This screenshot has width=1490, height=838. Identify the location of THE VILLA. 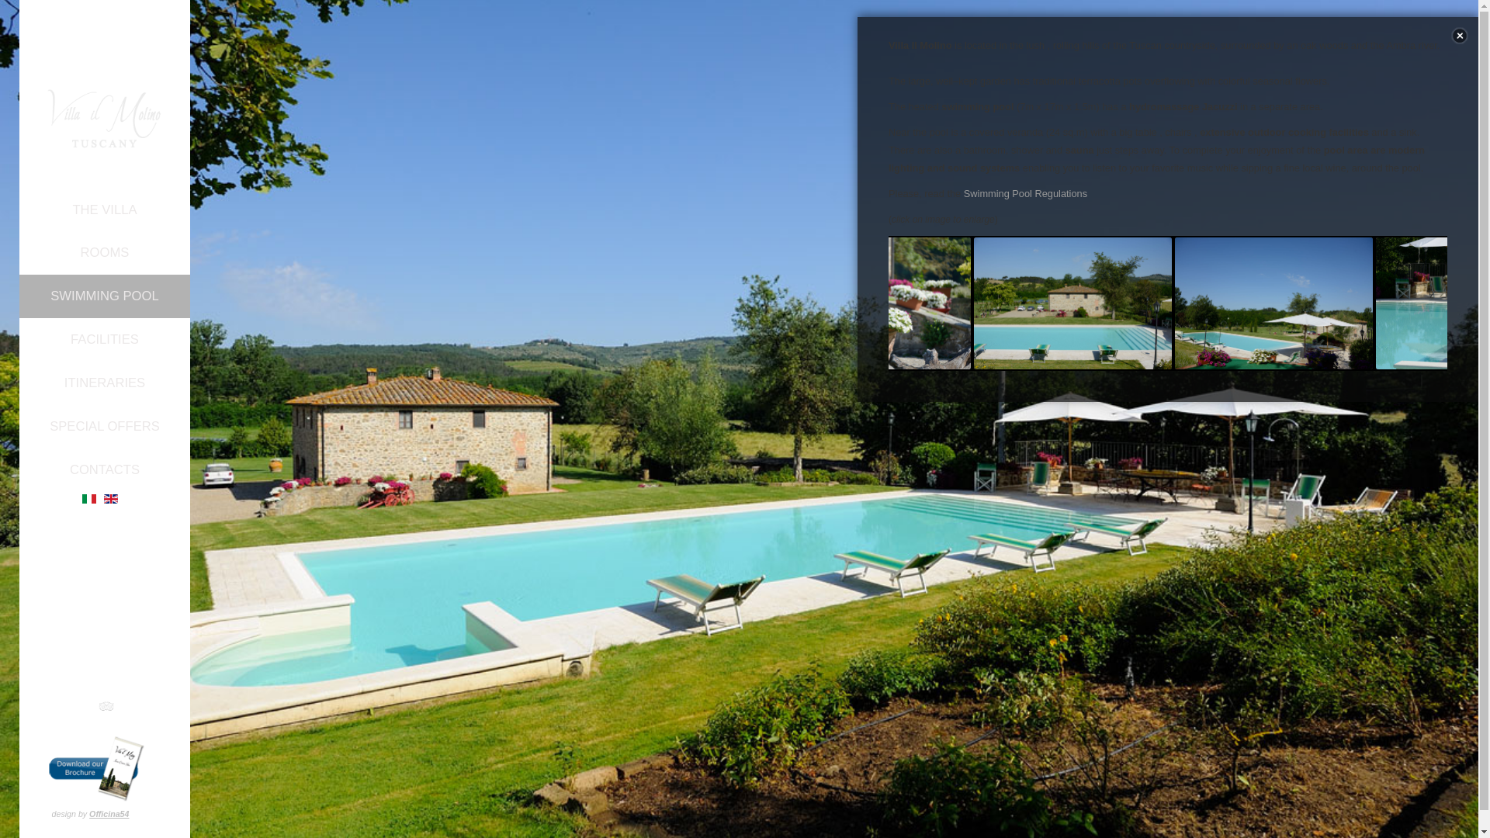
(104, 209).